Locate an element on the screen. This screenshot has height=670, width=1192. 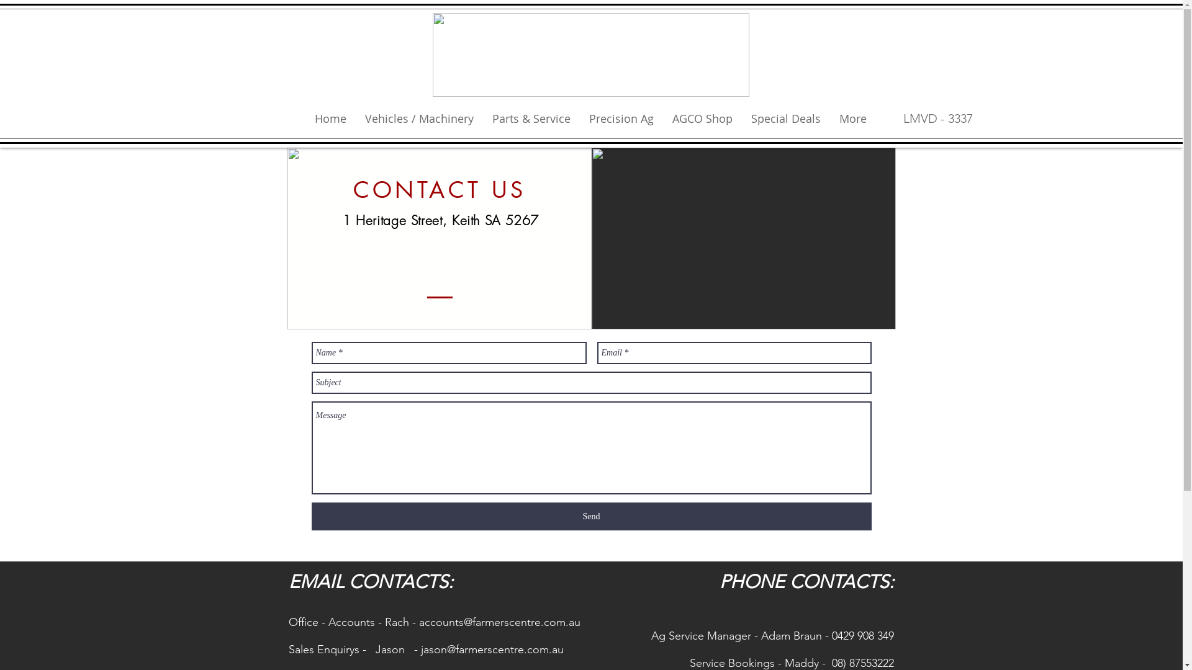
Home is located at coordinates (330, 118).